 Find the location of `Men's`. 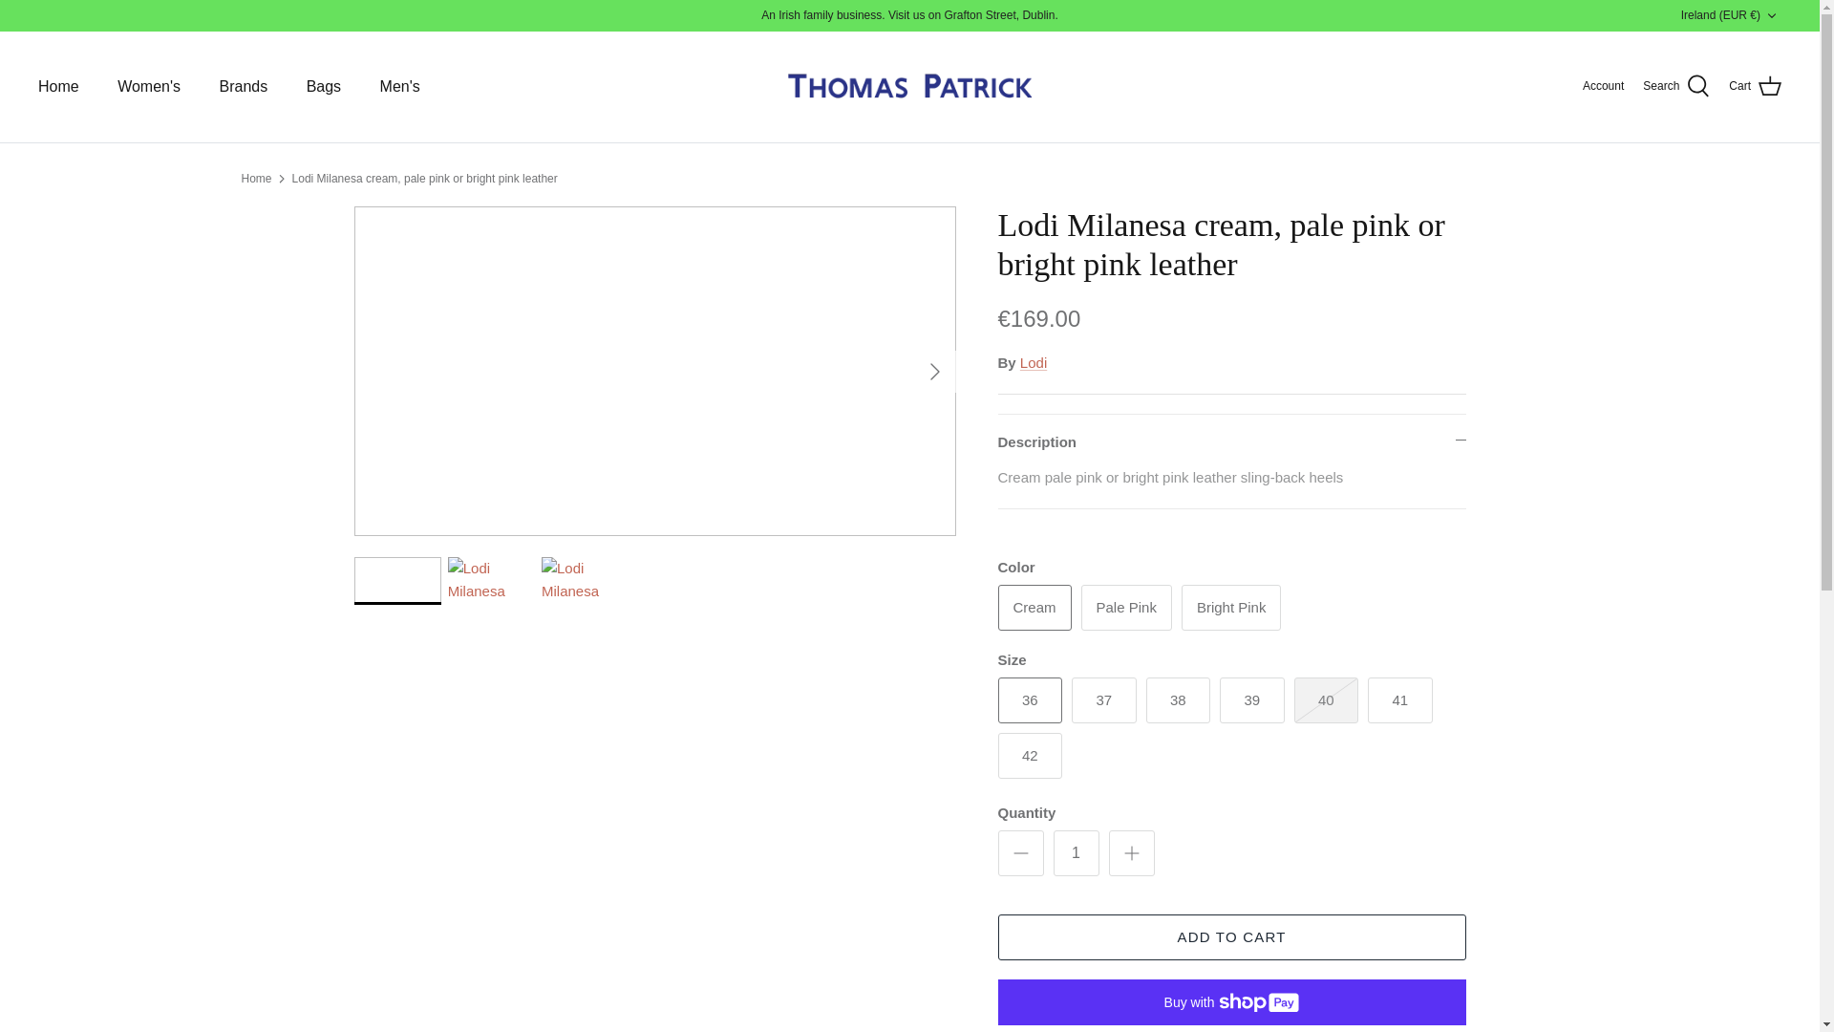

Men's is located at coordinates (400, 87).